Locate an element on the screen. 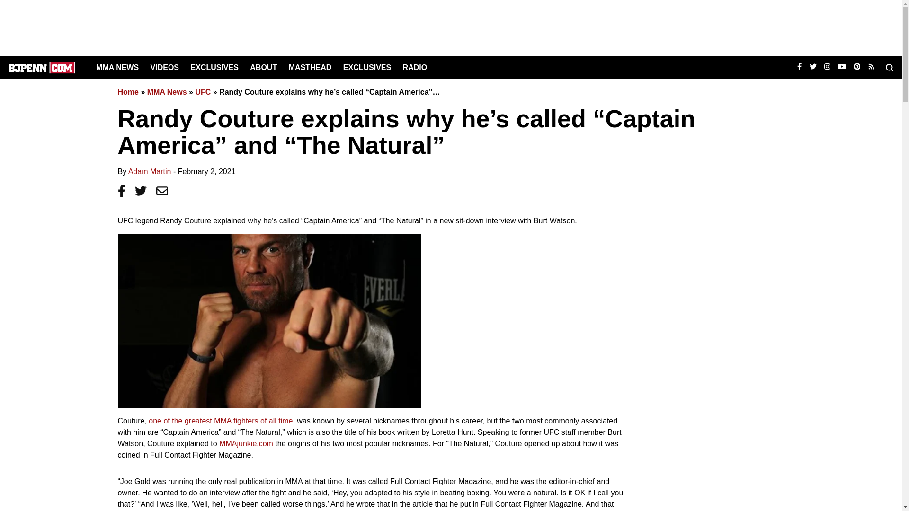 This screenshot has width=909, height=511. EXCLUSIVES is located at coordinates (214, 67).